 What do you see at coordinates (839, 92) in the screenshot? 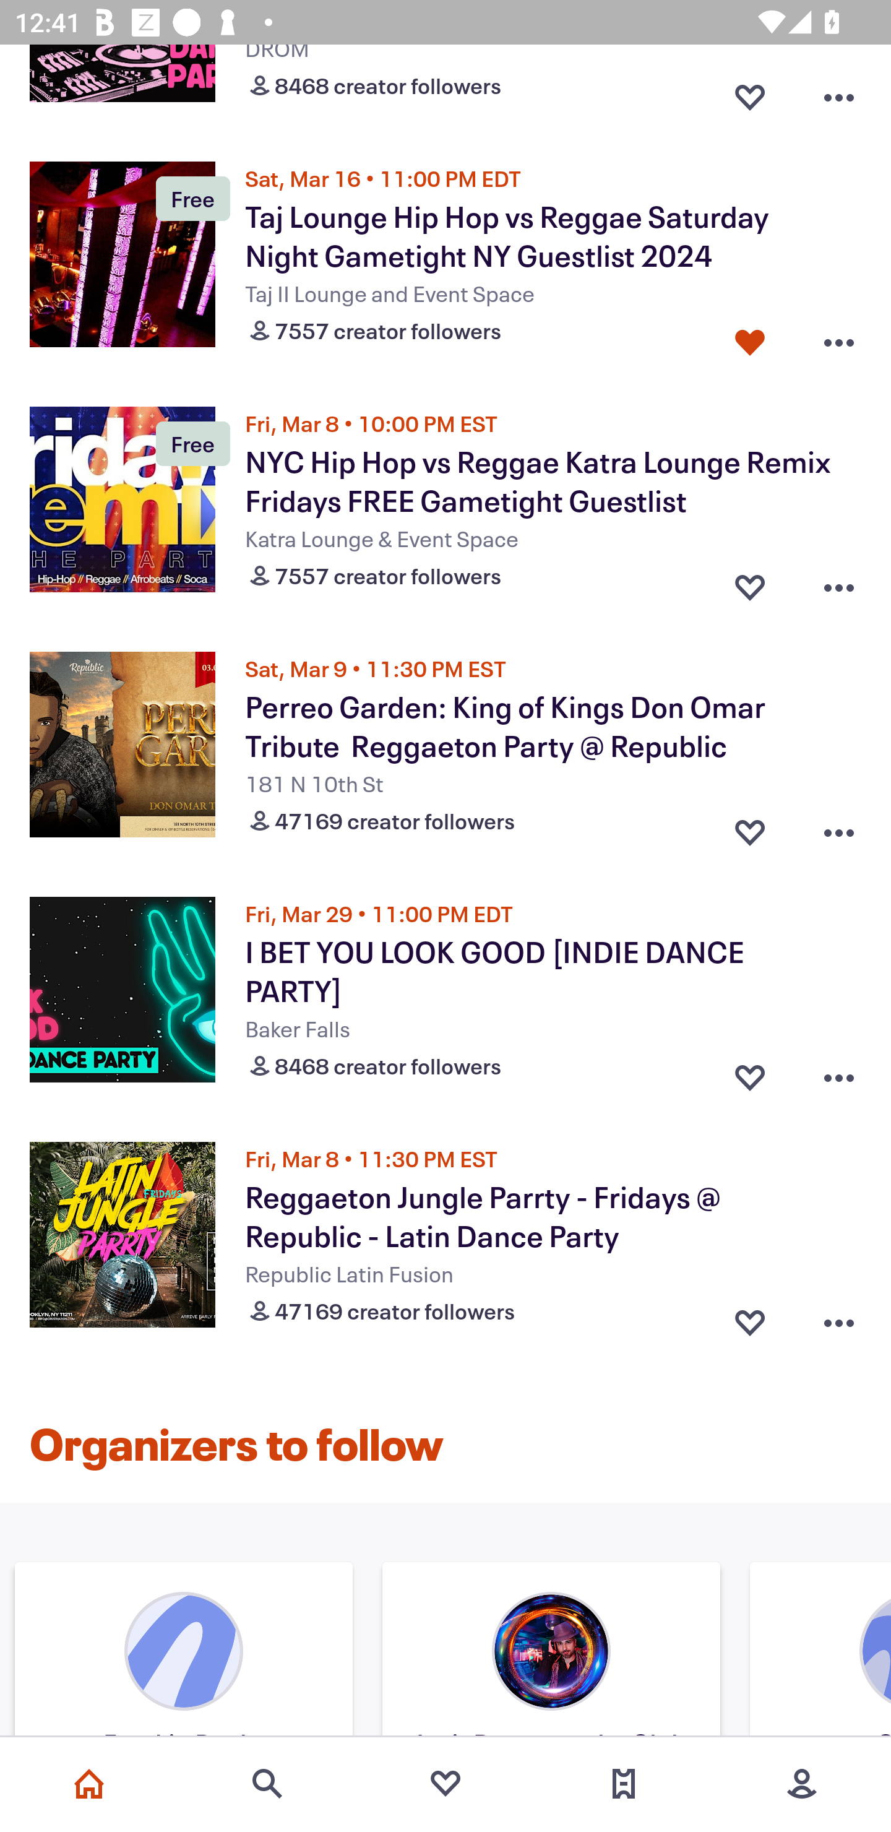
I see `Overflow menu button` at bounding box center [839, 92].